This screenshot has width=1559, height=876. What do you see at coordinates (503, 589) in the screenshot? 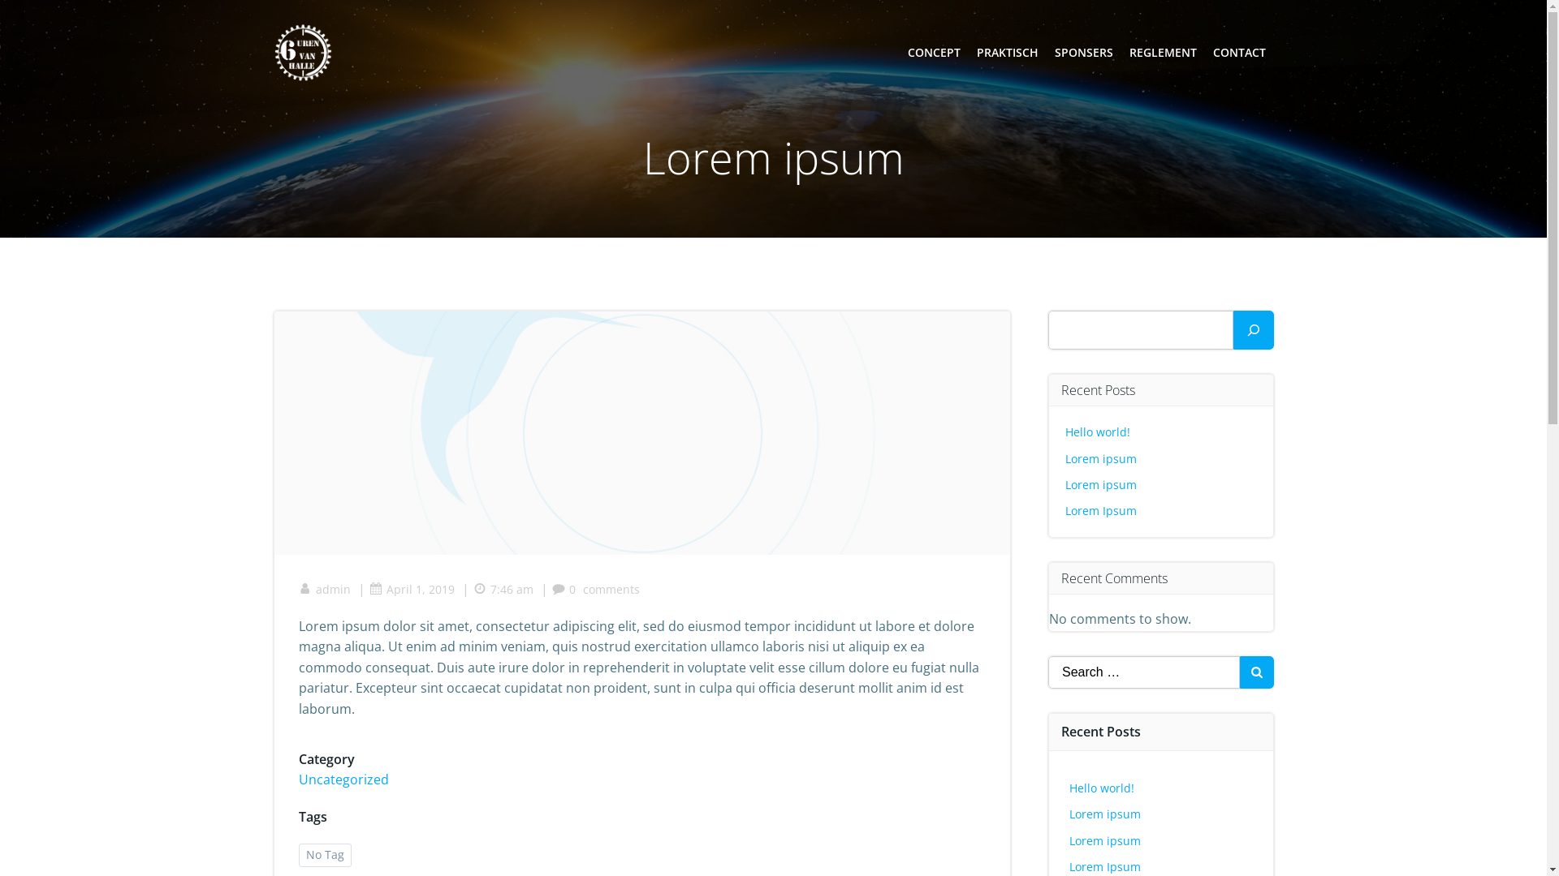
I see `7:46 am` at bounding box center [503, 589].